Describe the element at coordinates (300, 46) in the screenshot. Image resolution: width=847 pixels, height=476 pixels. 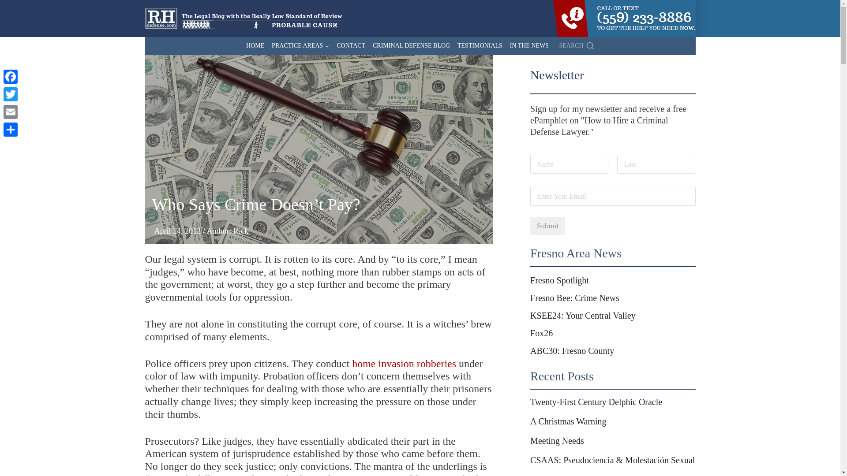
I see `PRACTICE AREAS` at that location.